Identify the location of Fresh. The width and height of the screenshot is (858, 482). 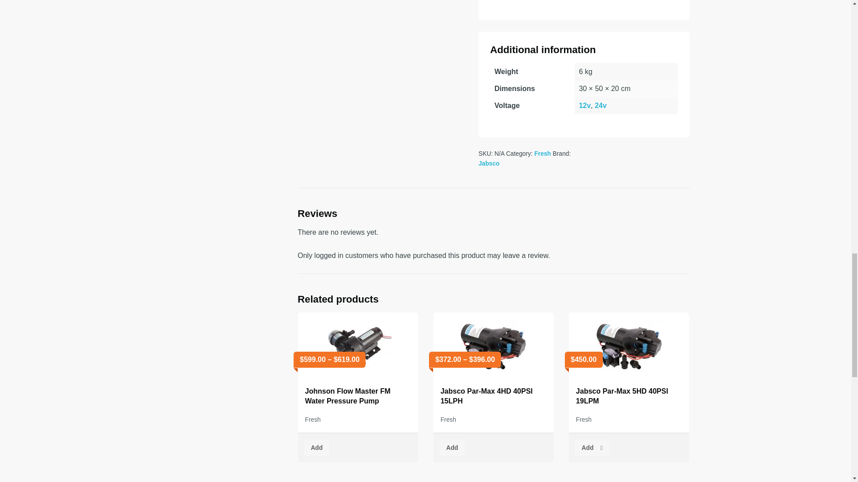
(543, 154).